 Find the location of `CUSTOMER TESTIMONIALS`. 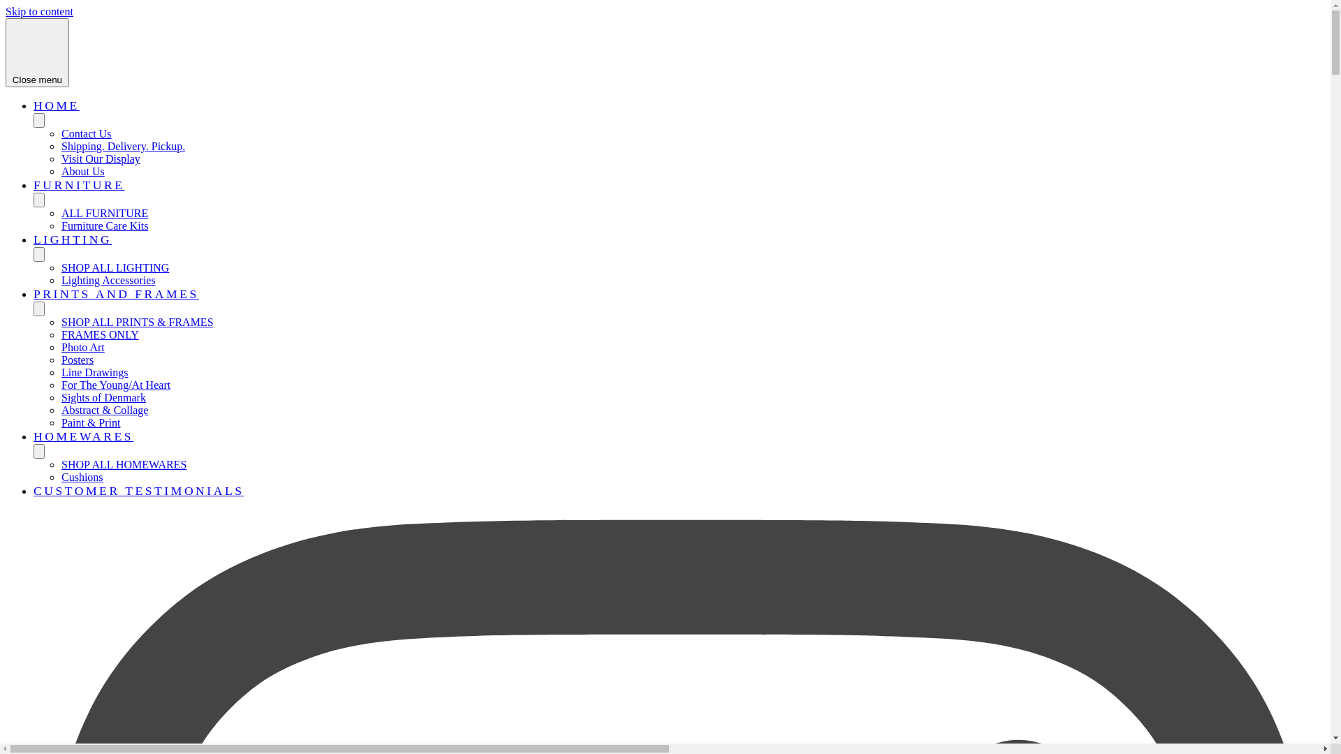

CUSTOMER TESTIMONIALS is located at coordinates (139, 491).